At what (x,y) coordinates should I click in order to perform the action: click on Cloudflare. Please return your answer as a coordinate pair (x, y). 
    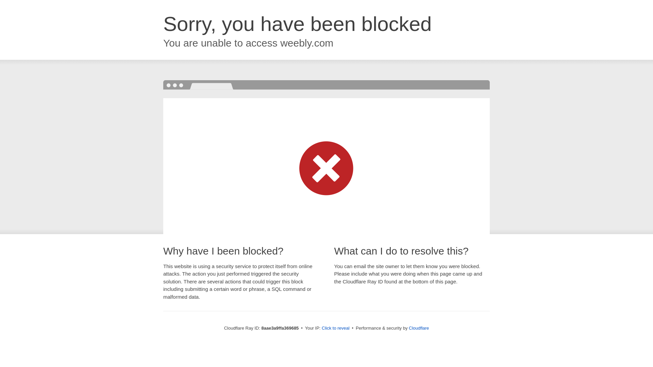
    Looking at the image, I should click on (419, 328).